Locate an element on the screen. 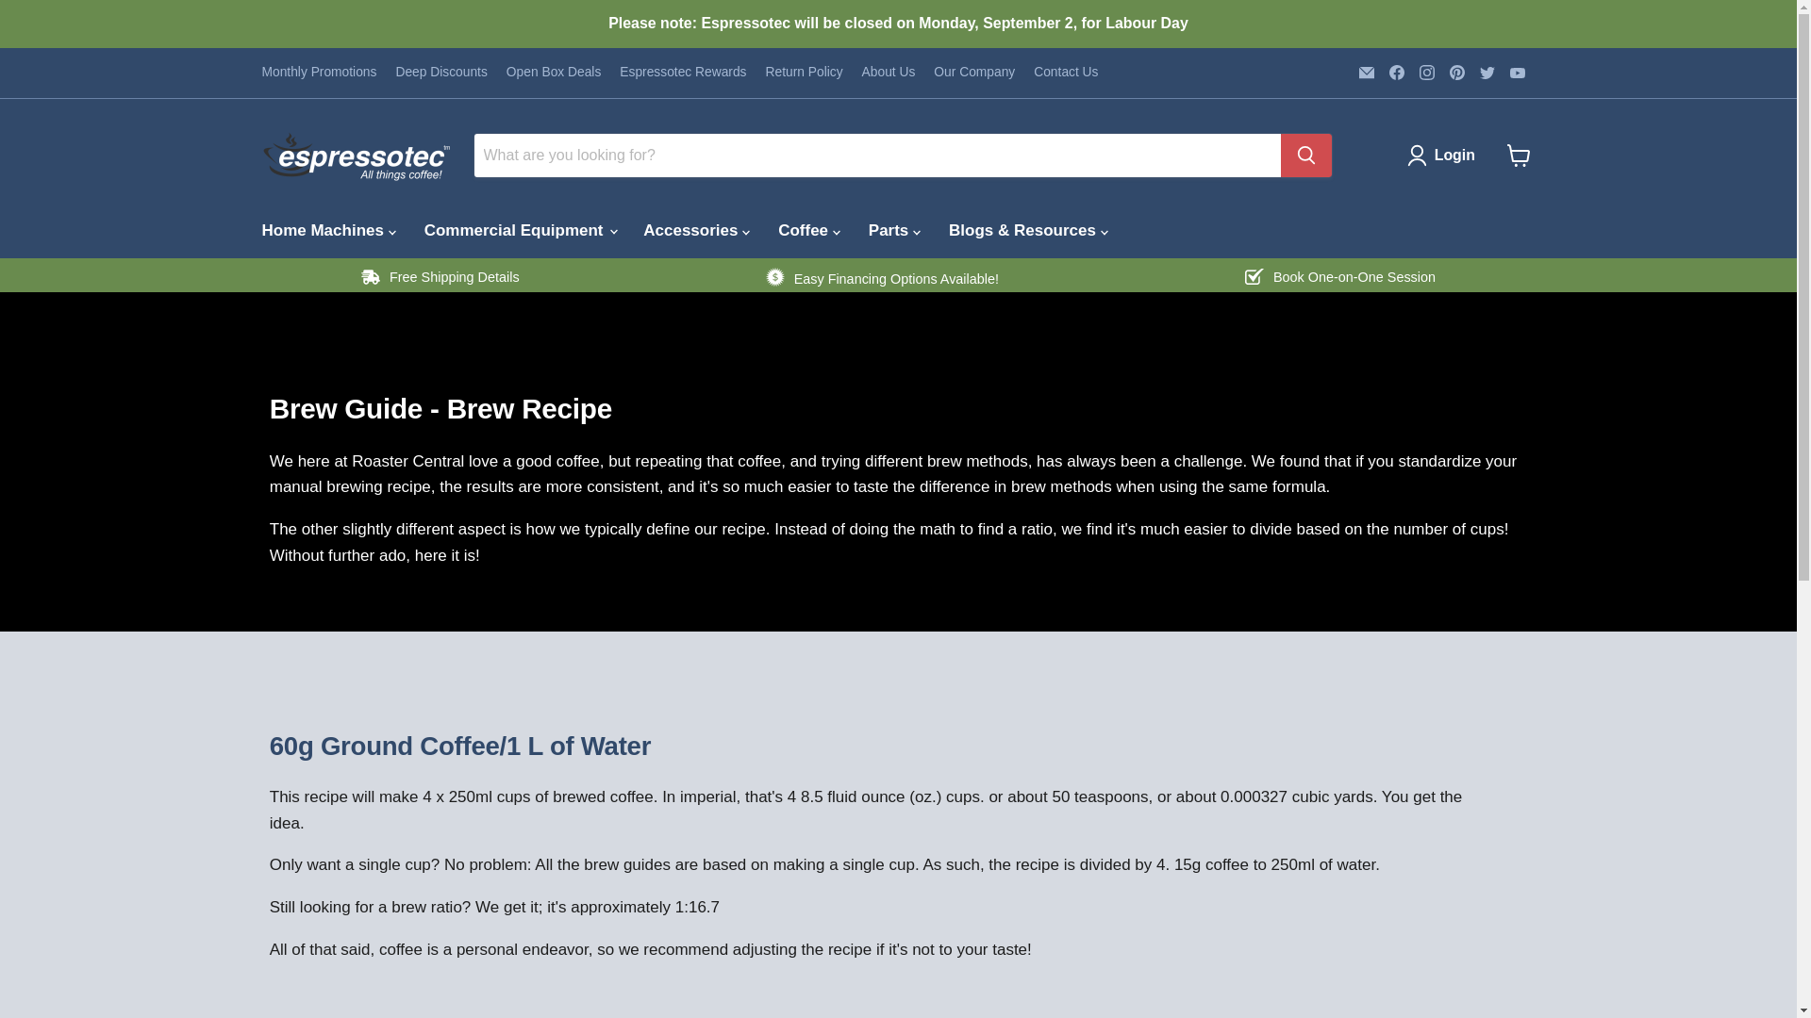 The width and height of the screenshot is (1811, 1018). Find us on Facebook is located at coordinates (1396, 72).